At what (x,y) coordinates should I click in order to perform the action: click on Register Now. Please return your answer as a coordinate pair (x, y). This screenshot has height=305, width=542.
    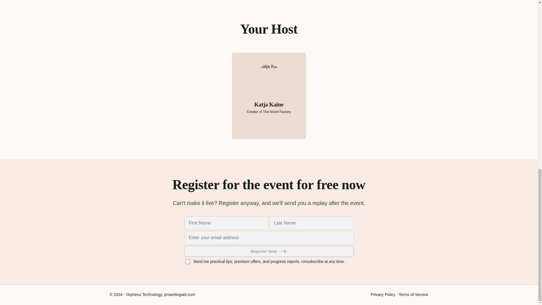
    Looking at the image, I should click on (269, 251).